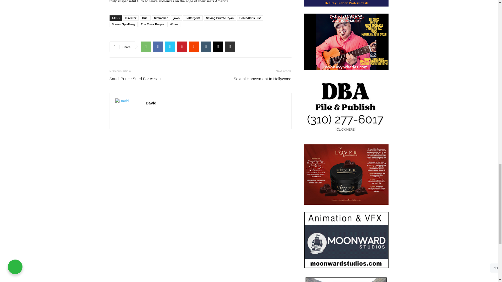 The image size is (502, 282). Describe the element at coordinates (146, 46) in the screenshot. I see `WhatsApp` at that location.